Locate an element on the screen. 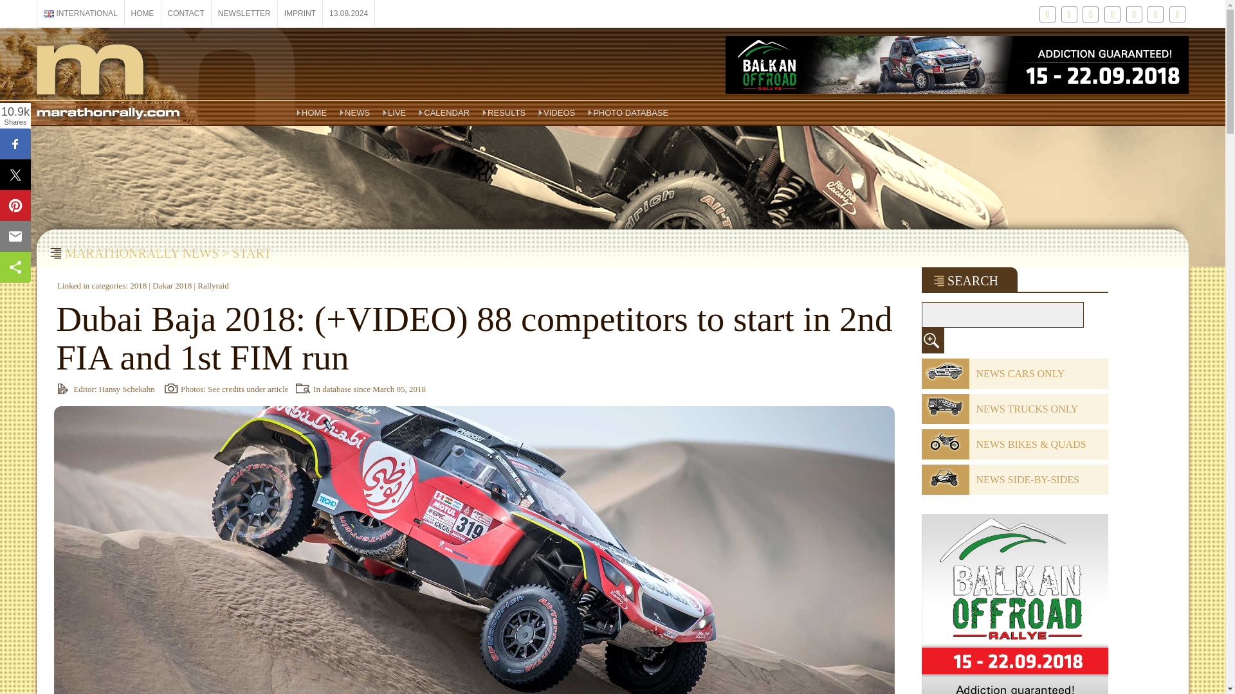  CONTACT is located at coordinates (187, 13).